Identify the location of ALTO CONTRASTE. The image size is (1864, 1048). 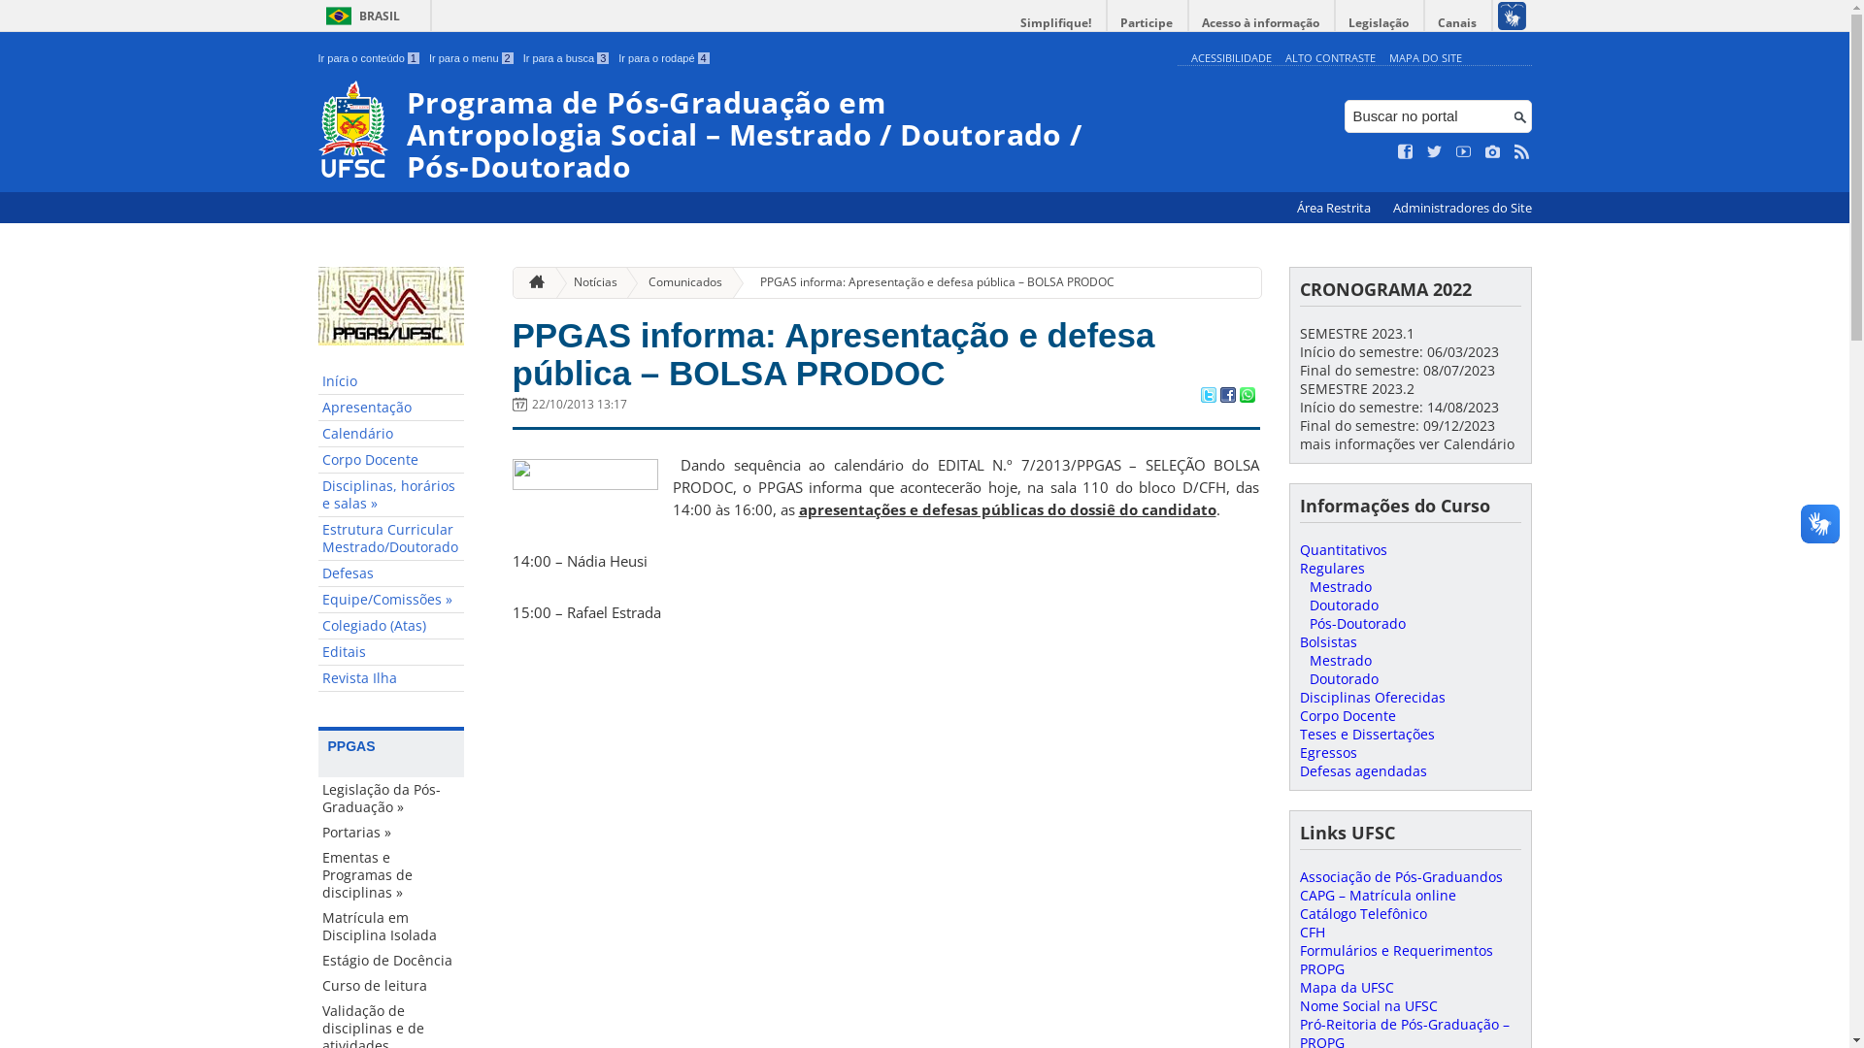
(1330, 58).